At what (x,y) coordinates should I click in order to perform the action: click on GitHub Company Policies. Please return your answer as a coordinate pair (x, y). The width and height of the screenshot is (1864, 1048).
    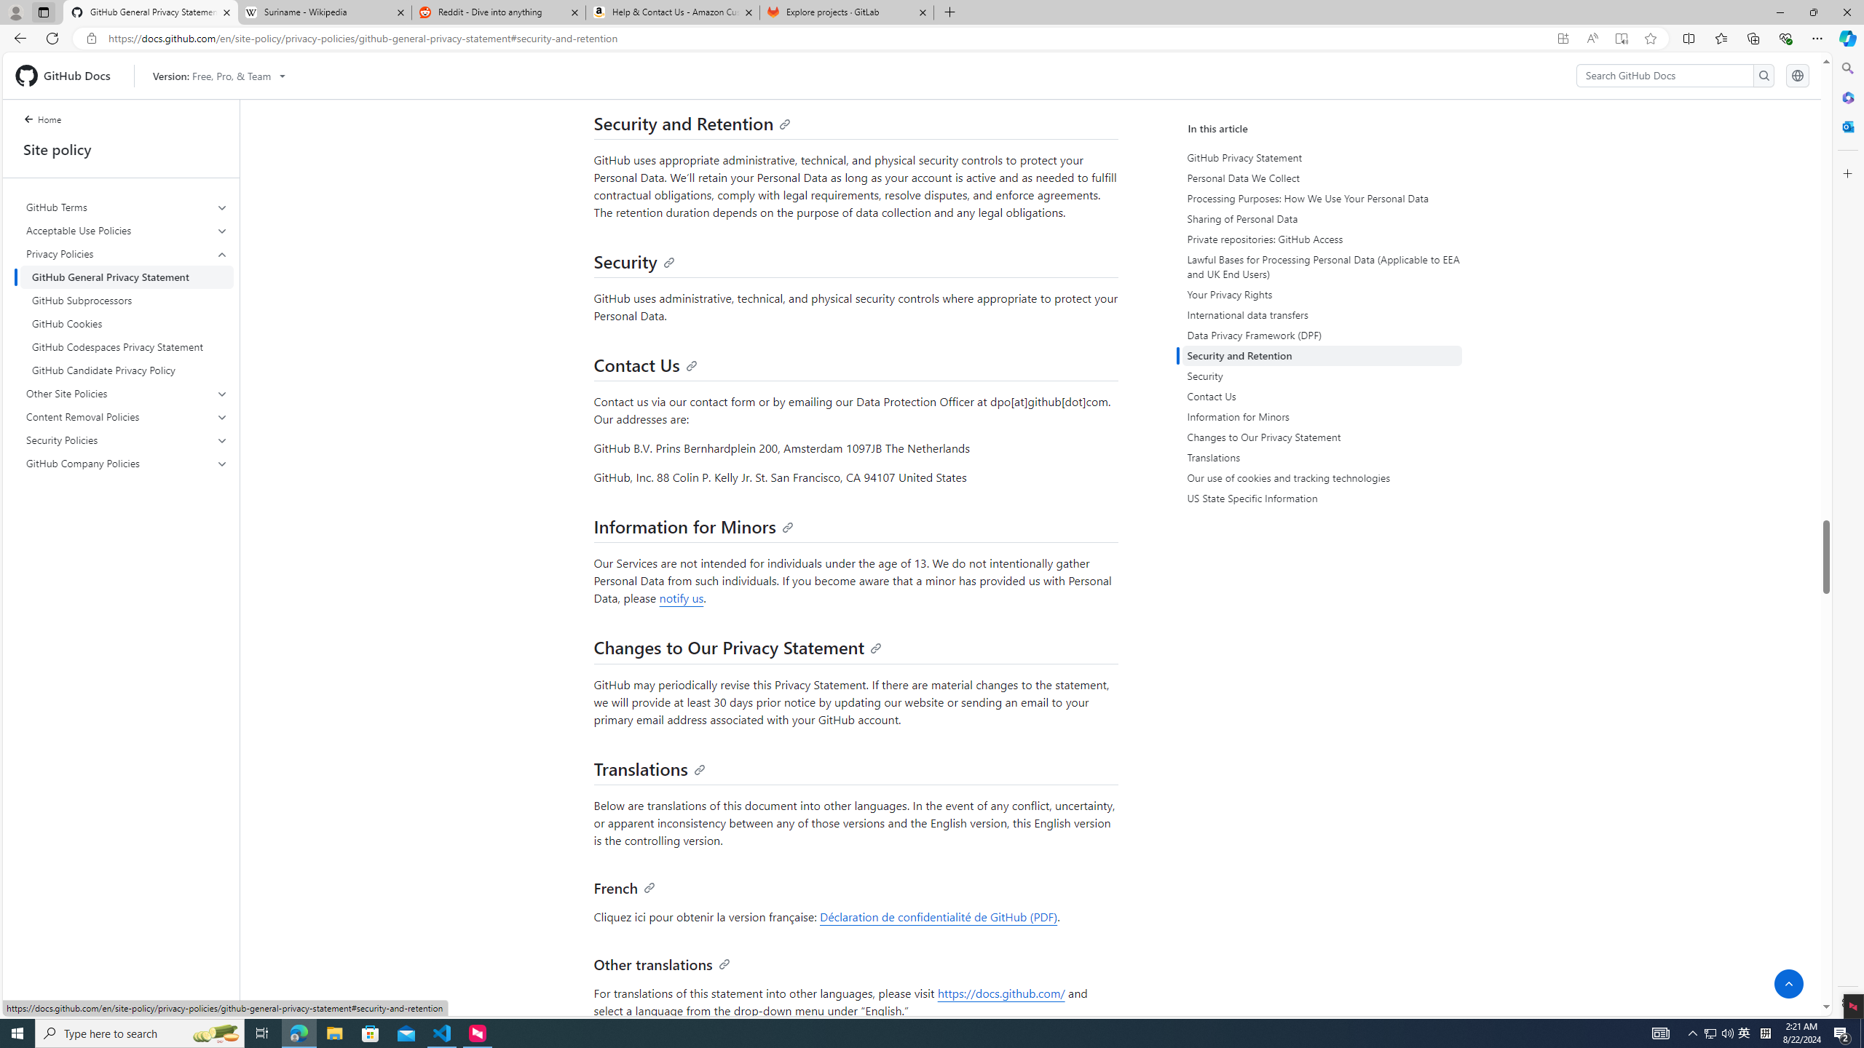
    Looking at the image, I should click on (127, 463).